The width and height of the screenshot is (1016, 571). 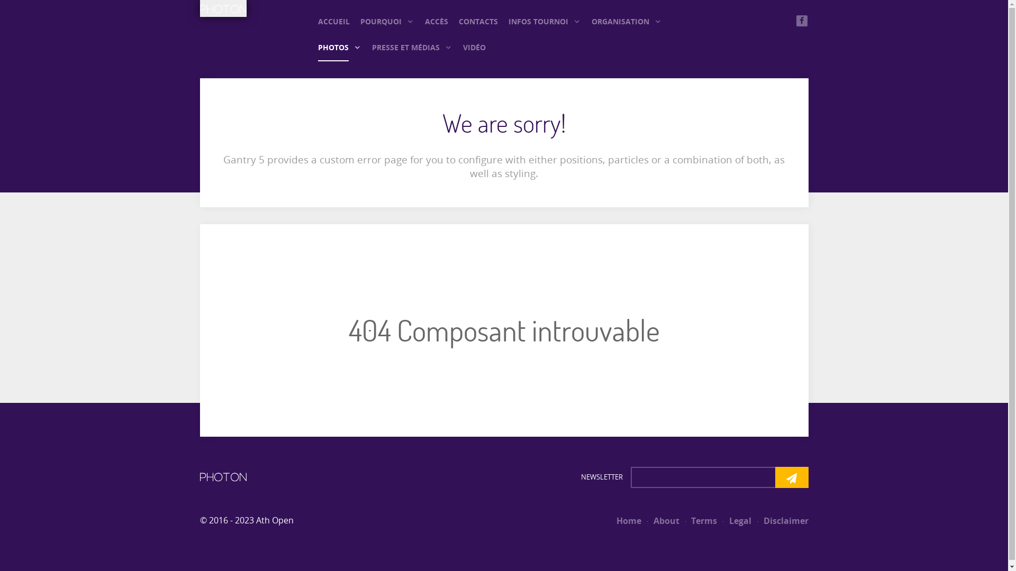 What do you see at coordinates (333, 21) in the screenshot?
I see `ACCUEIL` at bounding box center [333, 21].